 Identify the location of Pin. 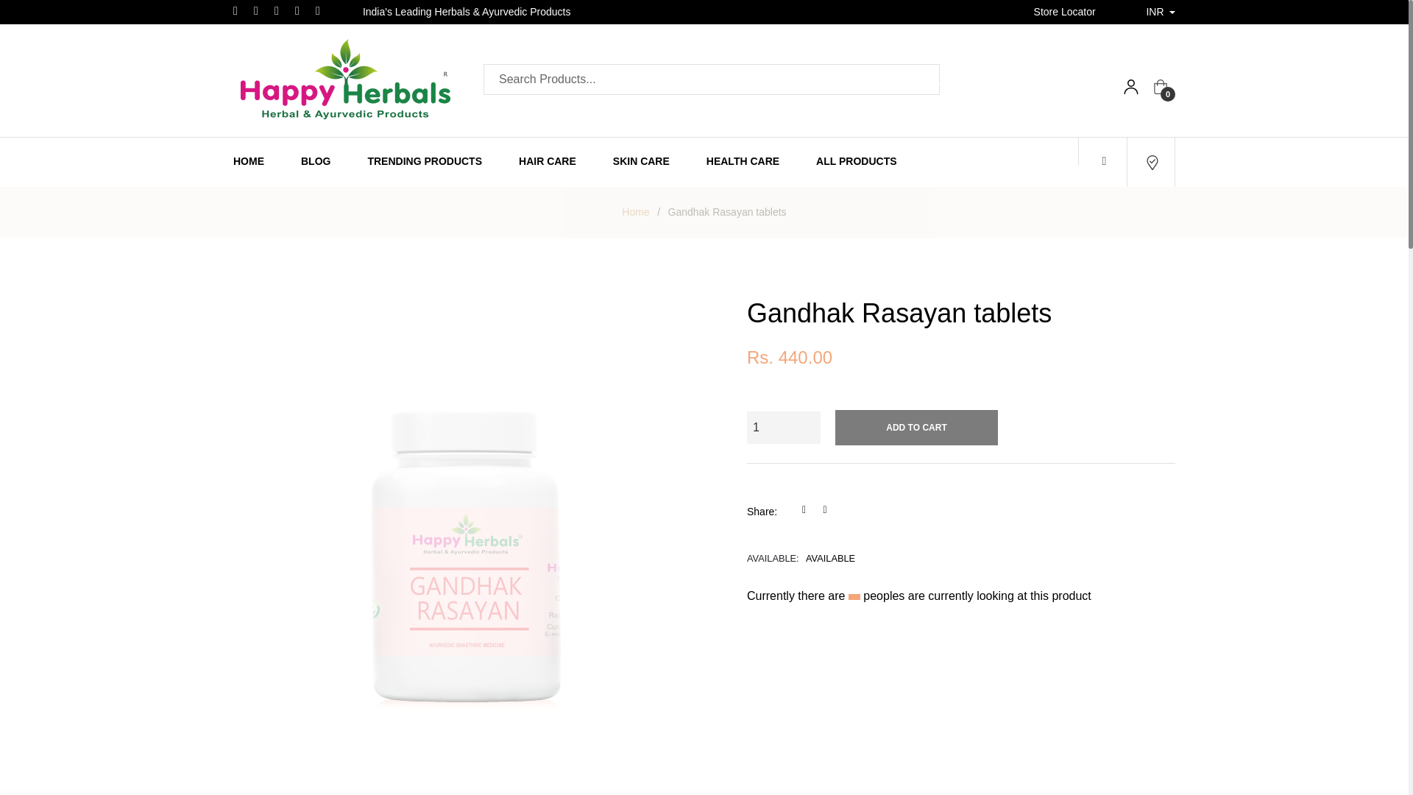
(281, 11).